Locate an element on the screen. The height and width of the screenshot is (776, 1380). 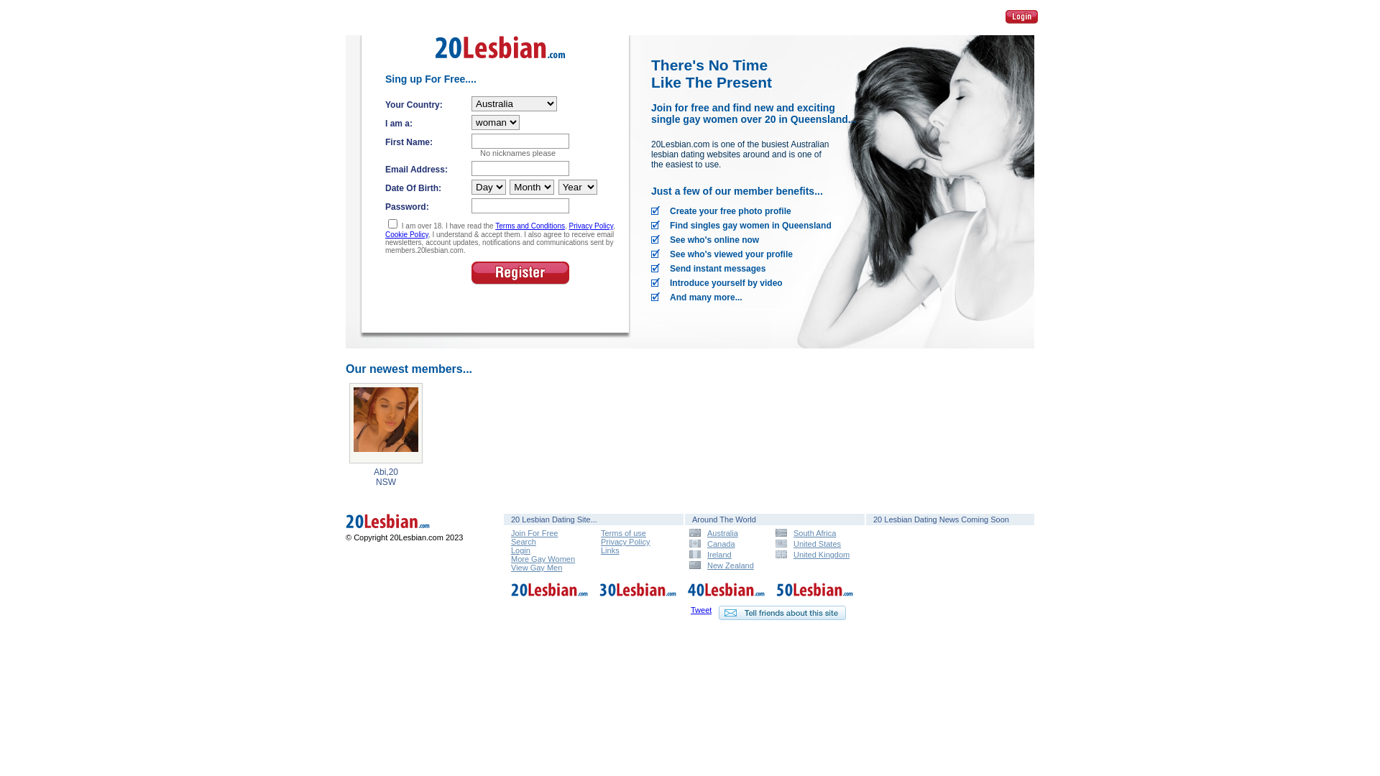
Canada is located at coordinates (727, 543).